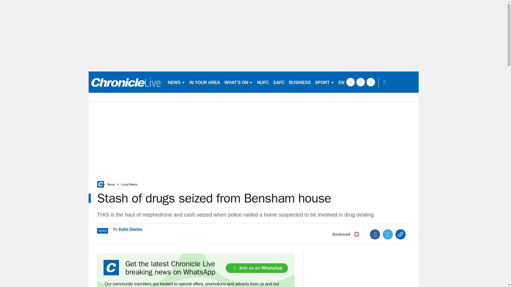  What do you see at coordinates (238, 82) in the screenshot?
I see `WHAT'S ON` at bounding box center [238, 82].